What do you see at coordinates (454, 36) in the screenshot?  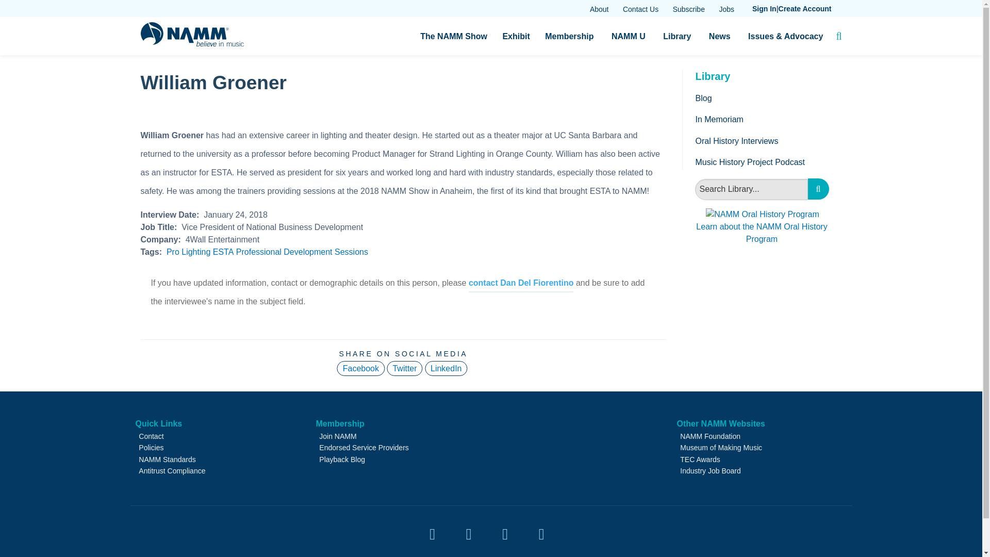 I see `The 2023 NAMM Show` at bounding box center [454, 36].